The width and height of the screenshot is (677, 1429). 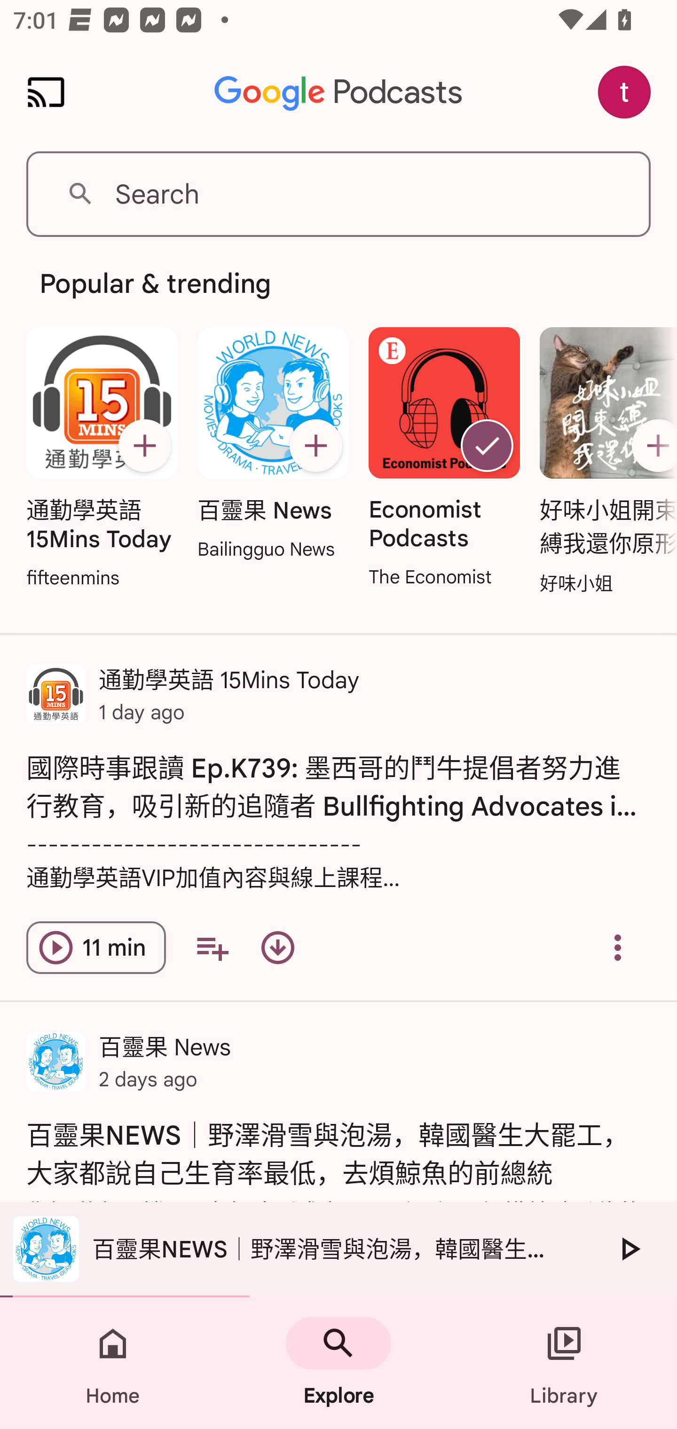 I want to click on Play, so click(x=629, y=1248).